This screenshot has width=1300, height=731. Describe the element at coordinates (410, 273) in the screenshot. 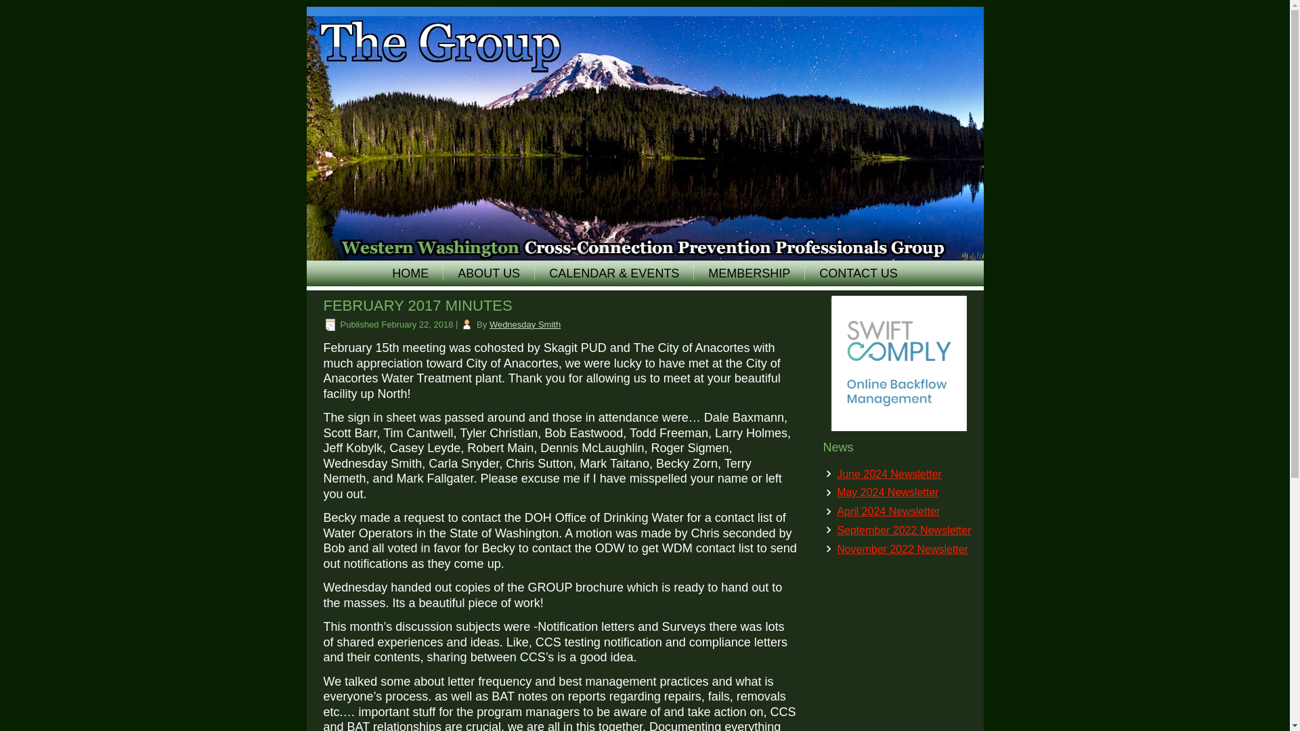

I see `HOME` at that location.